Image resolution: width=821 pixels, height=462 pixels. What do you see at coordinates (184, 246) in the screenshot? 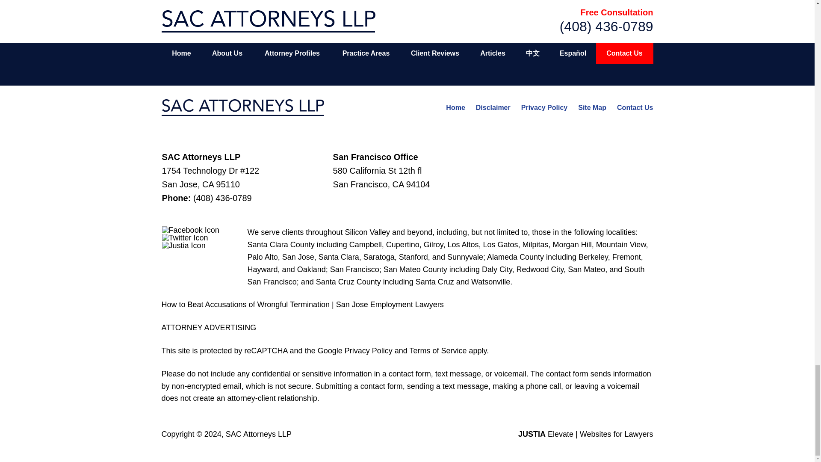
I see `Justia` at bounding box center [184, 246].